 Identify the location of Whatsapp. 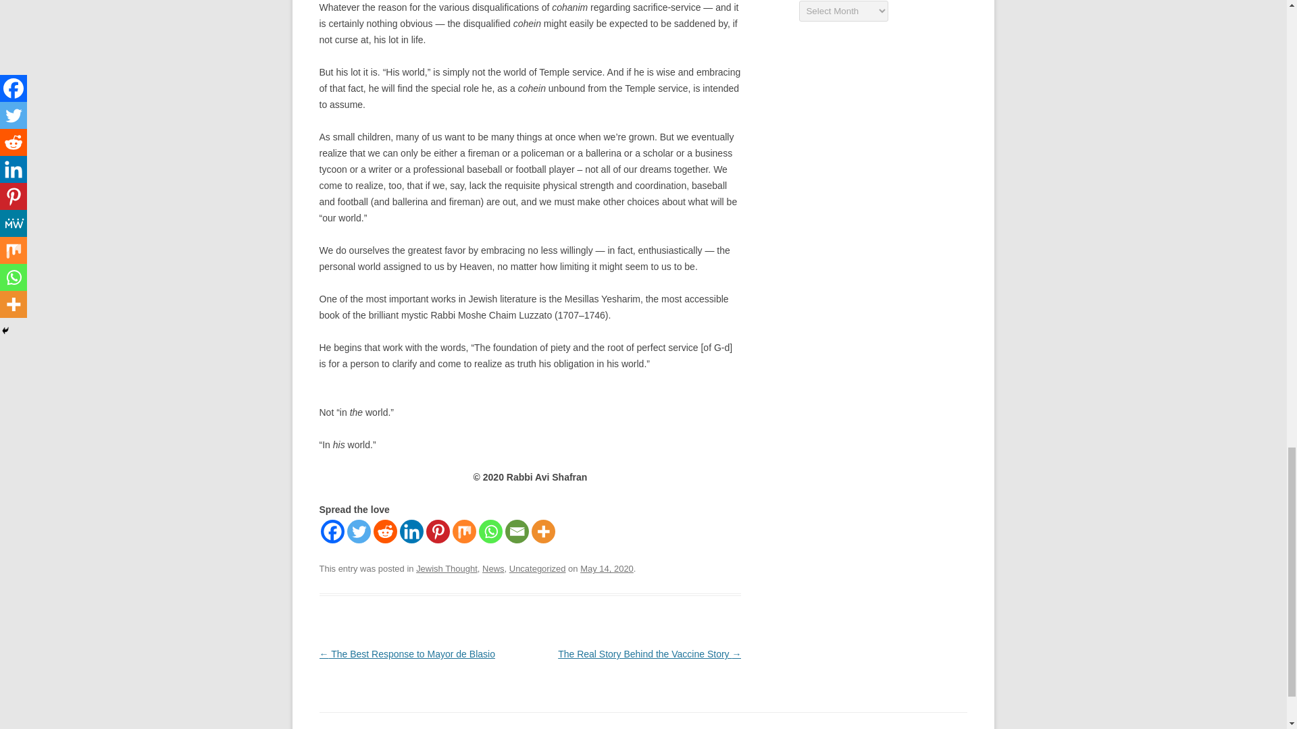
(490, 531).